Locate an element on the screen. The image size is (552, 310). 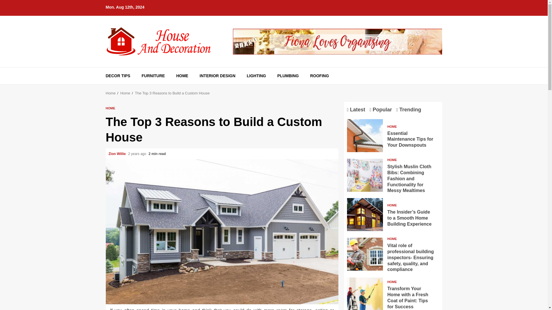
HOME is located at coordinates (110, 108).